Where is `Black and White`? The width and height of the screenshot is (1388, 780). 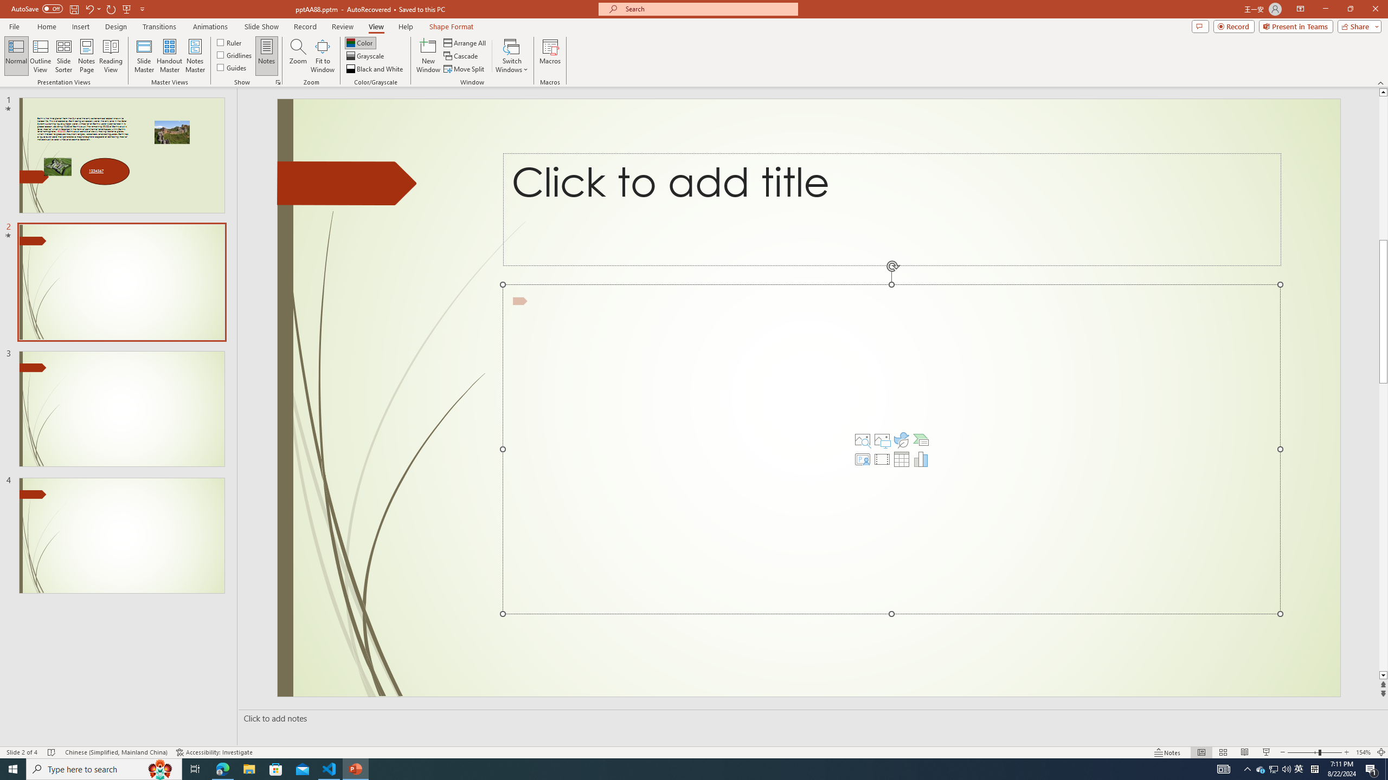 Black and White is located at coordinates (375, 69).